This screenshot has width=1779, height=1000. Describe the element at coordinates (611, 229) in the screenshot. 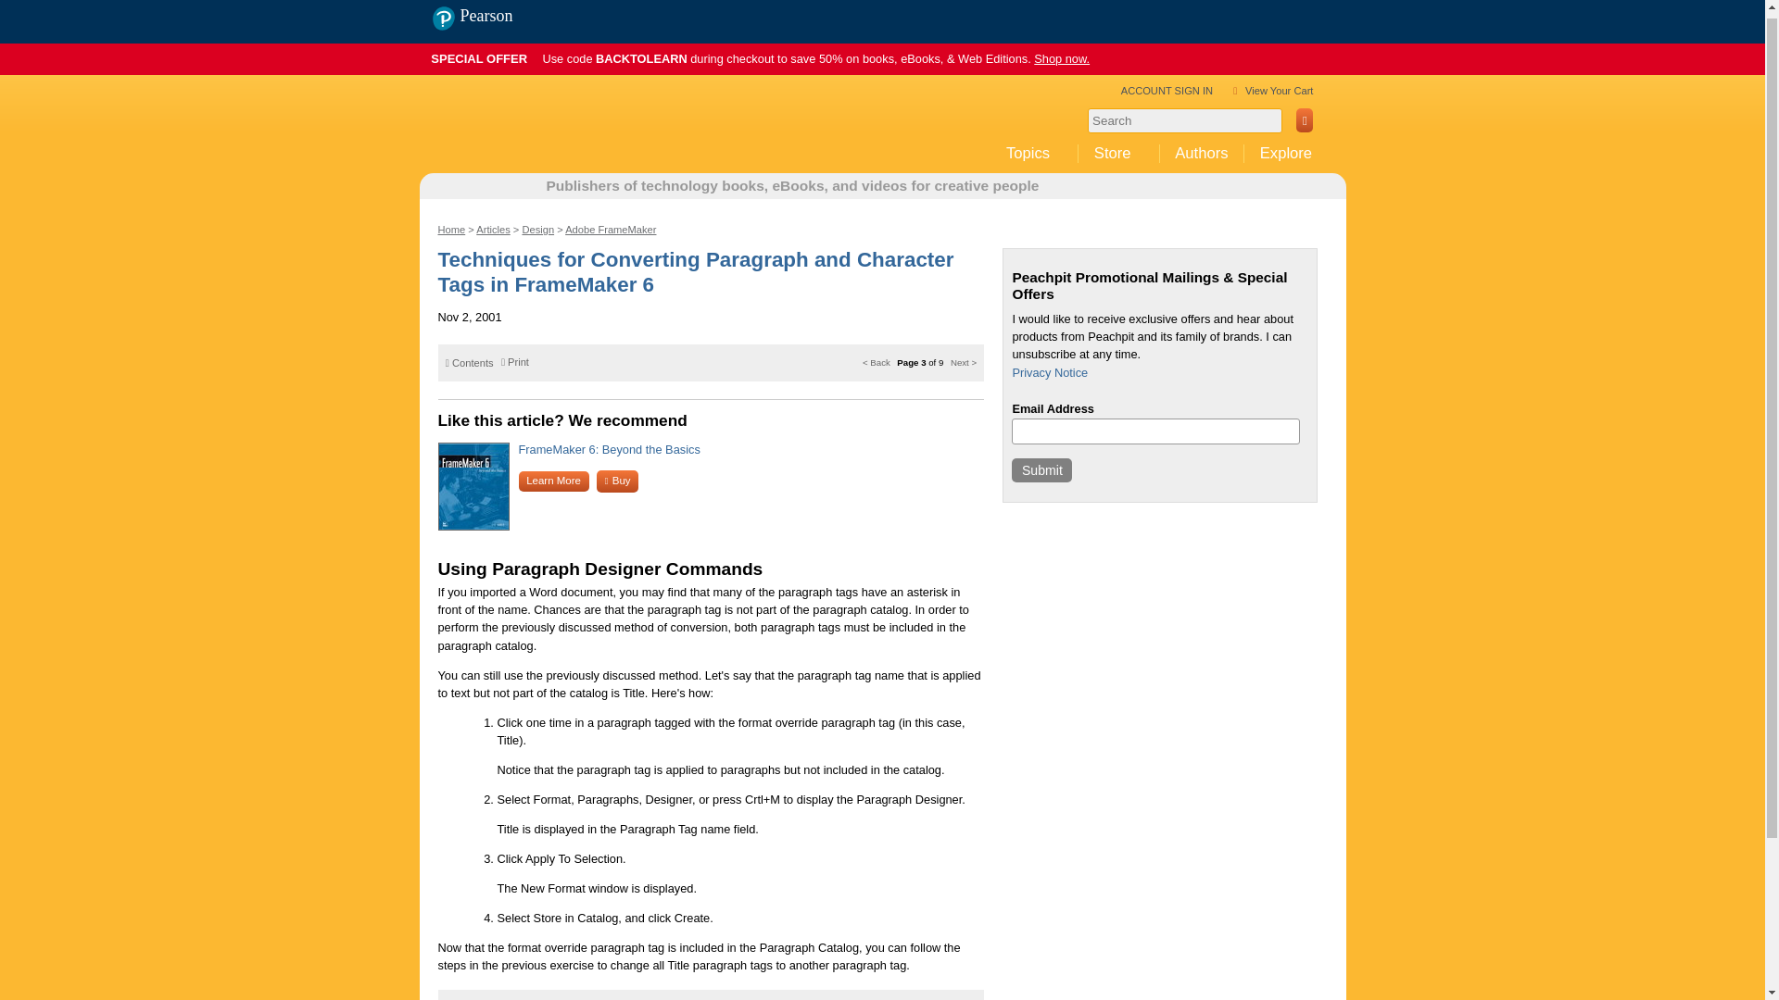

I see `Adobe FrameMaker` at that location.